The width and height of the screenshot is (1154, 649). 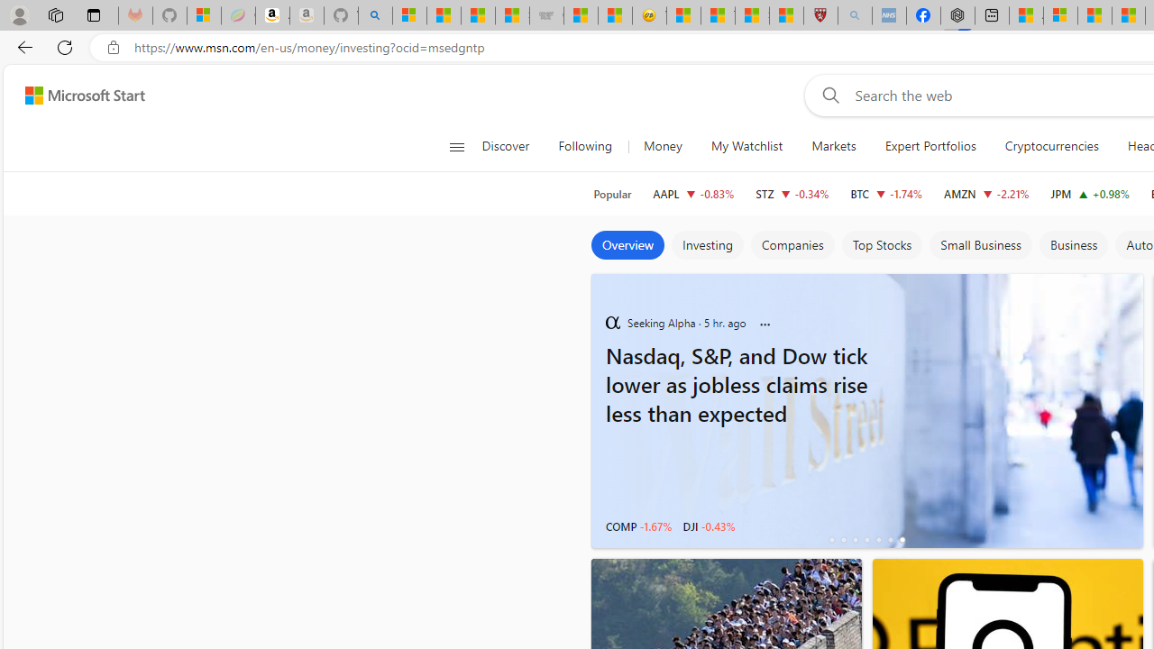 I want to click on Following, so click(x=584, y=146).